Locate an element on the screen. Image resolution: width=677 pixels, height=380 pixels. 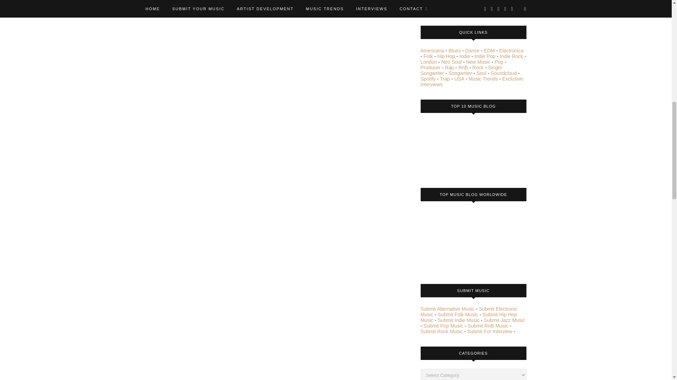
New Music is located at coordinates (478, 62).